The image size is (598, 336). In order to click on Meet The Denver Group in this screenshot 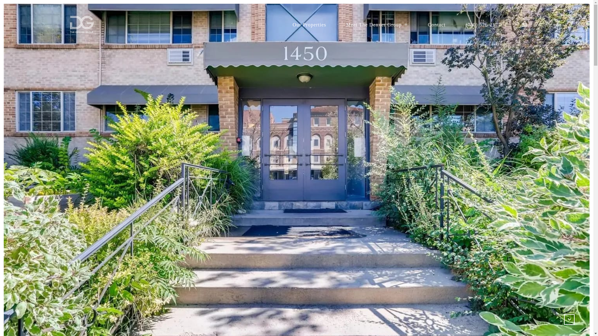, I will do `click(377, 25)`.